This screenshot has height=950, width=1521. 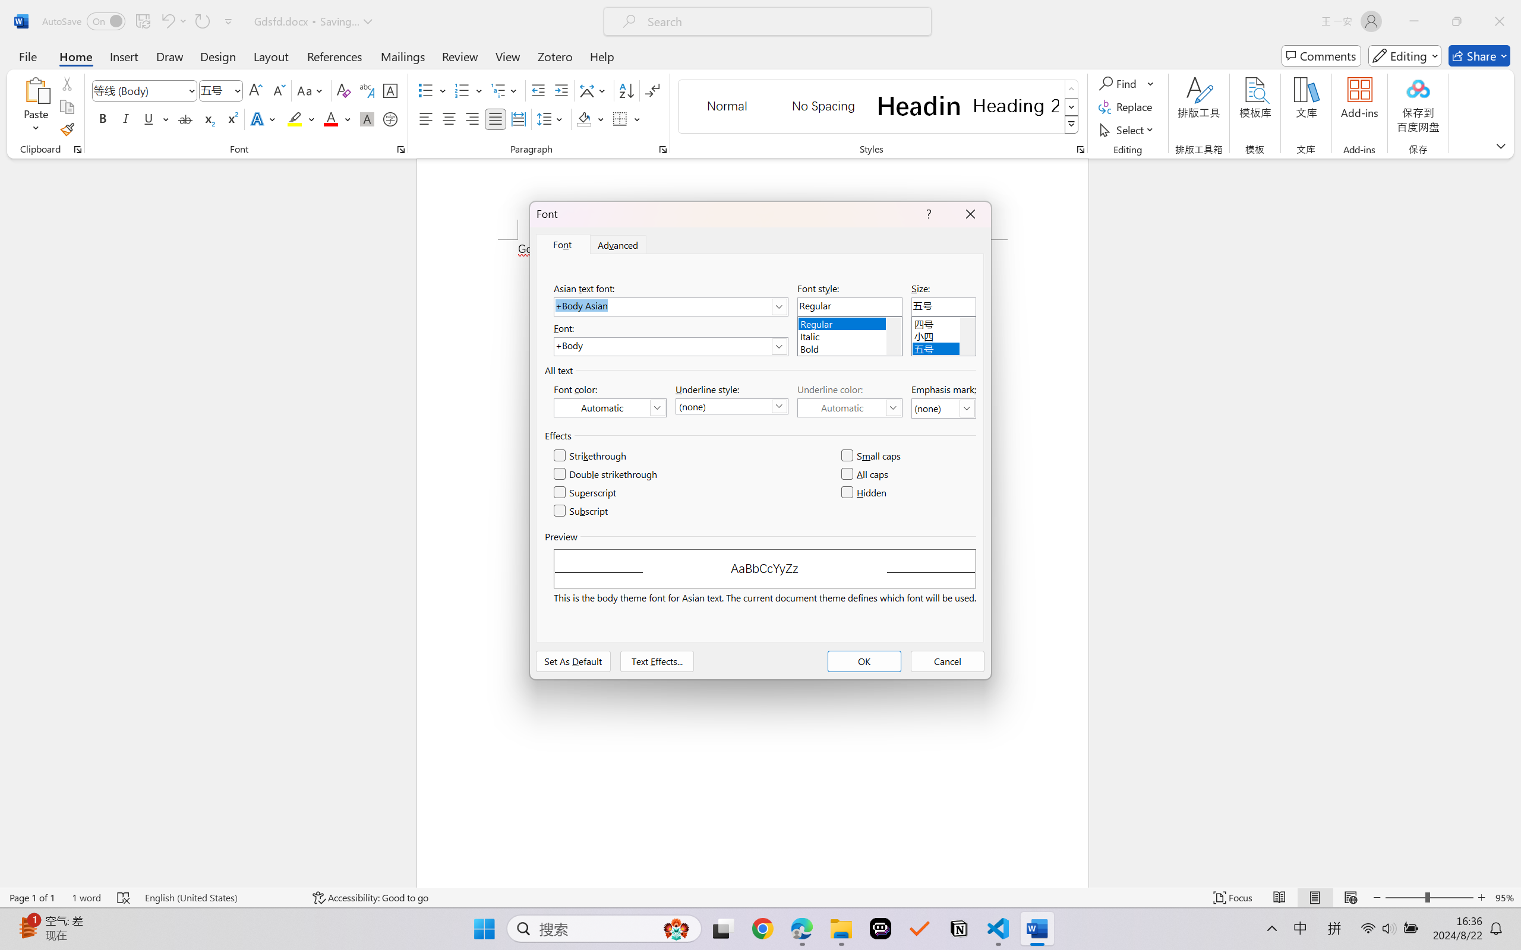 I want to click on Regular, so click(x=850, y=322).